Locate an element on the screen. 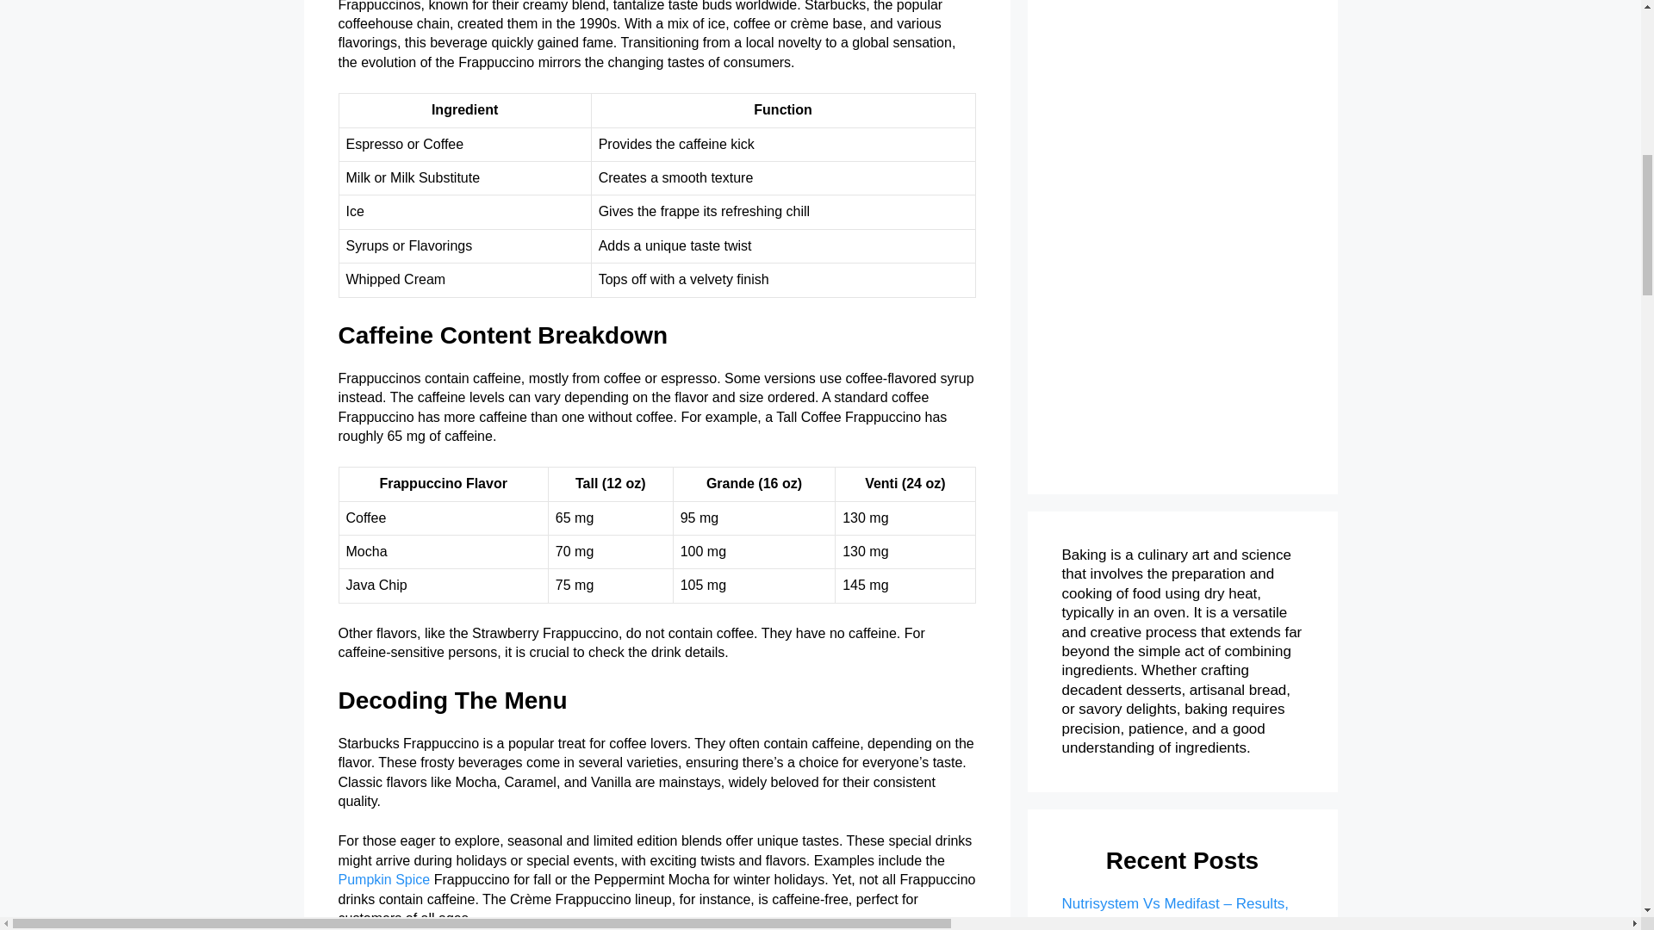  Pumpkin Spice is located at coordinates (383, 880).